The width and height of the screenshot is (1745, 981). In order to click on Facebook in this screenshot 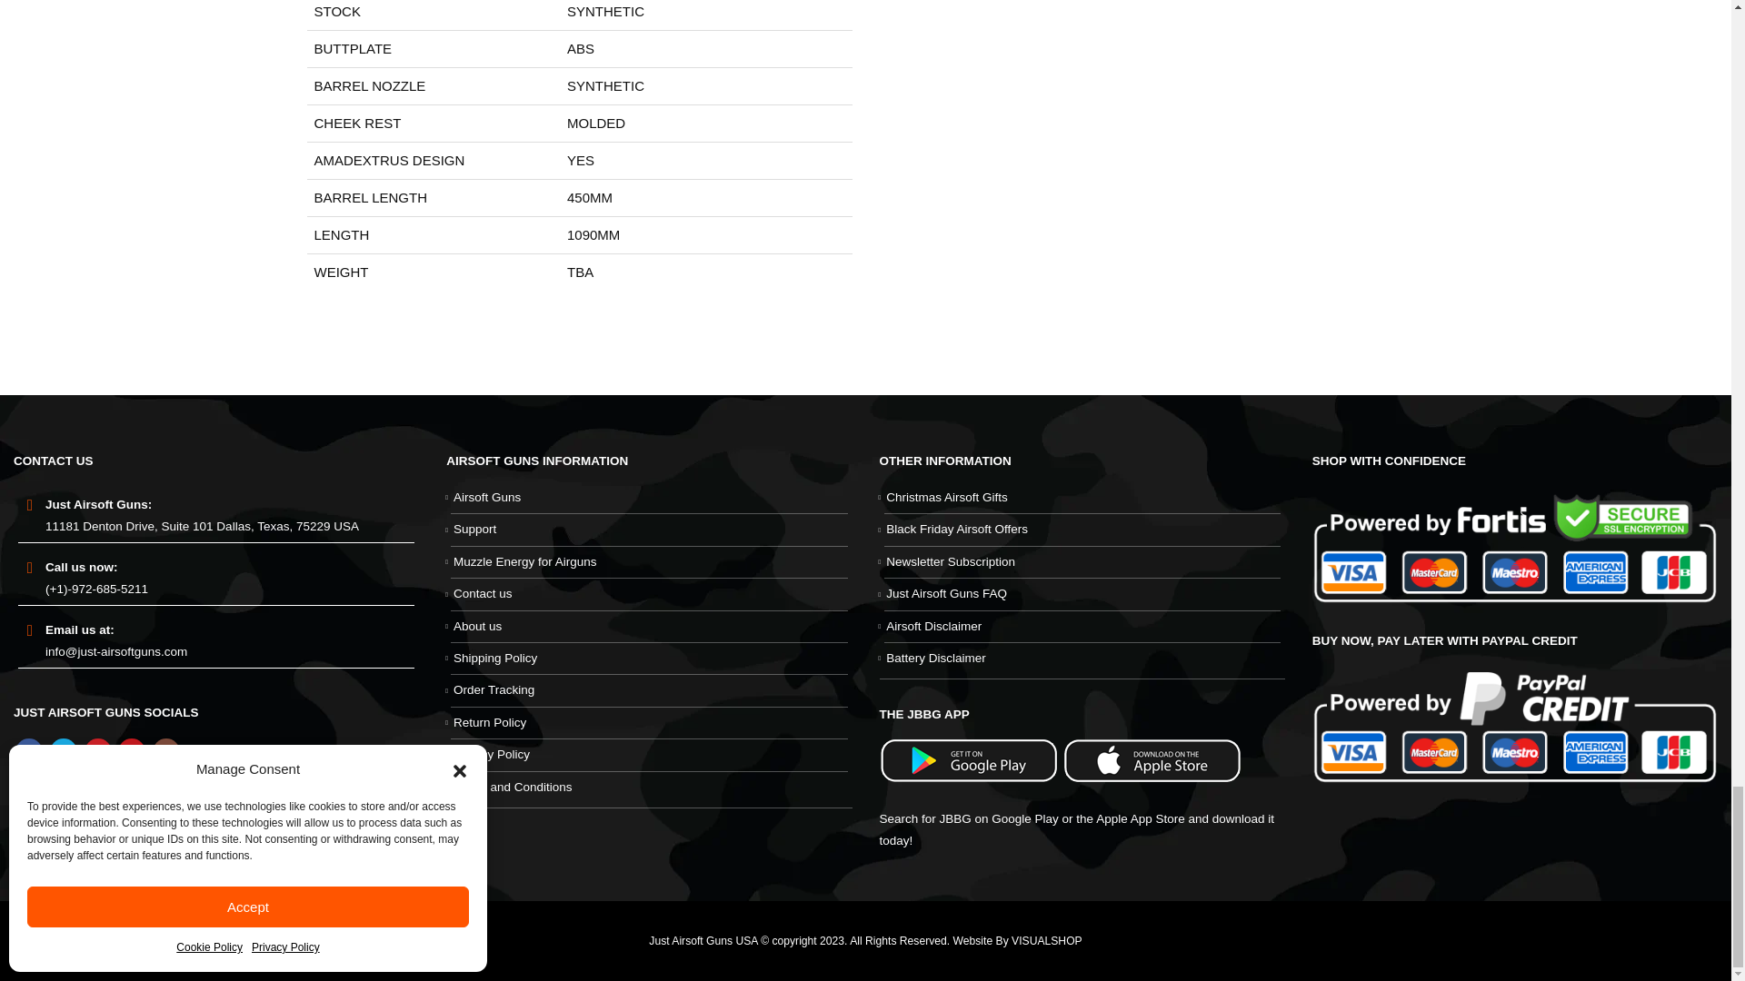, I will do `click(29, 752)`.